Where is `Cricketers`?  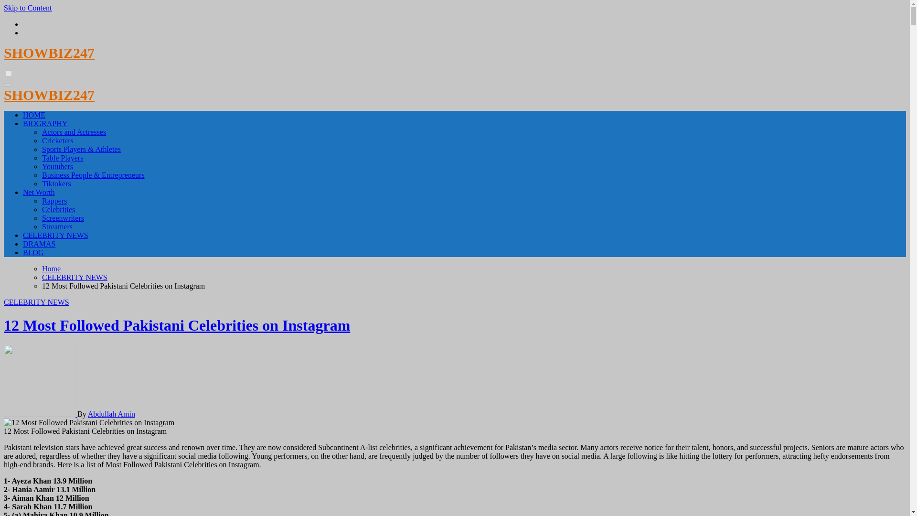
Cricketers is located at coordinates (57, 140).